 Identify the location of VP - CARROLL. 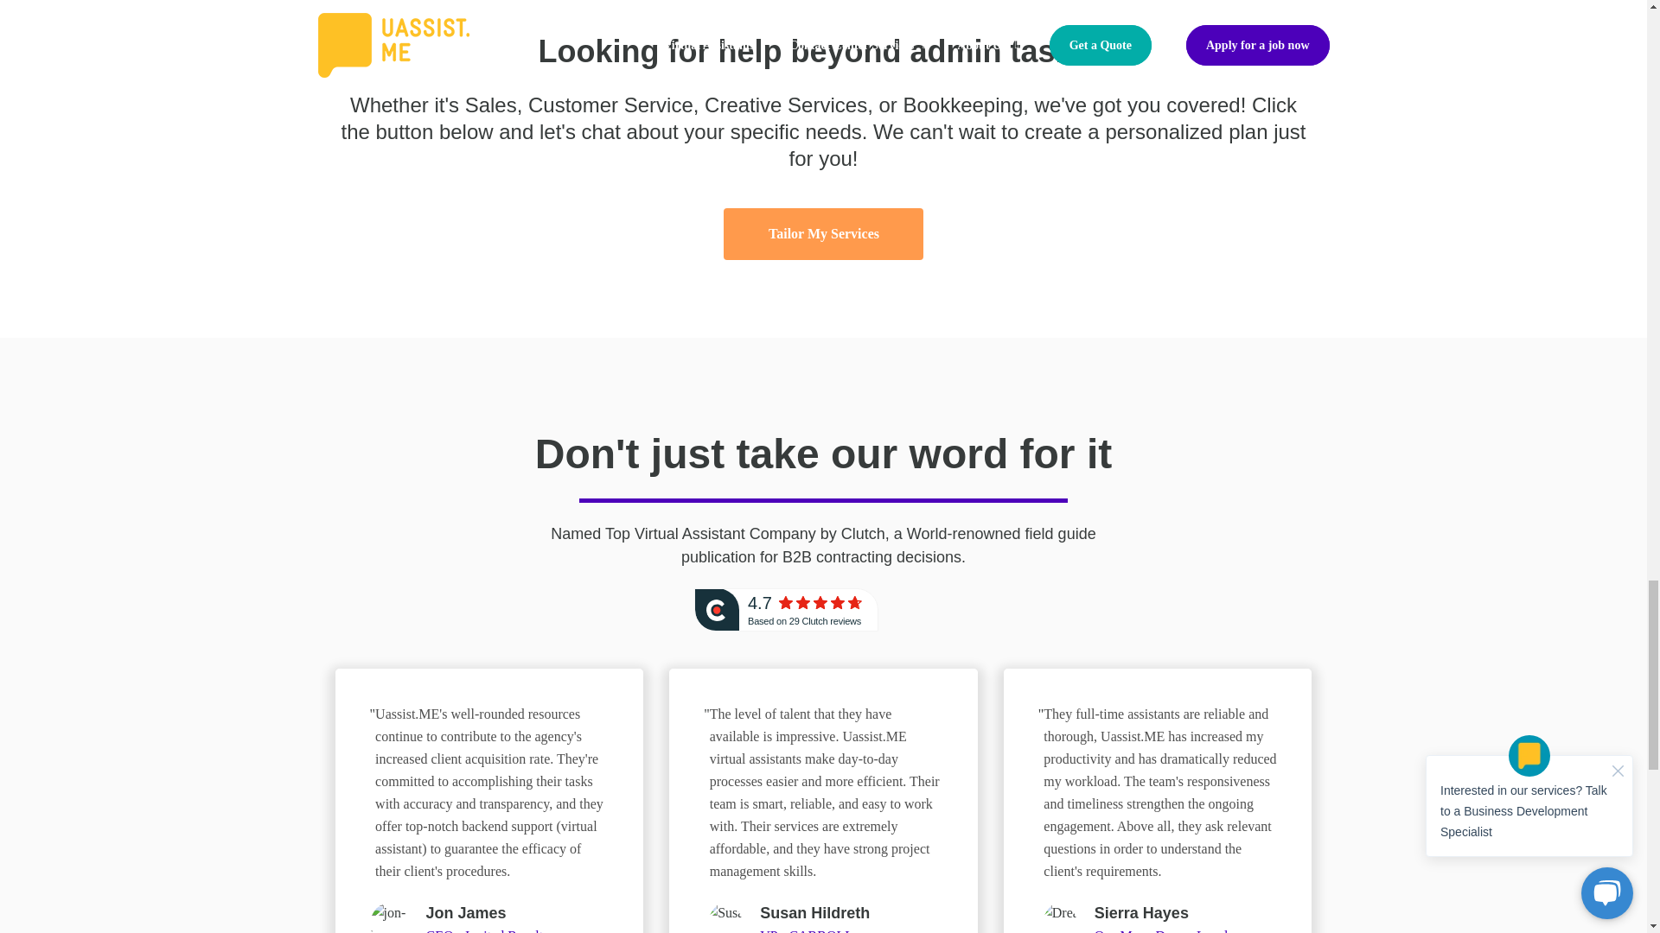
(806, 930).